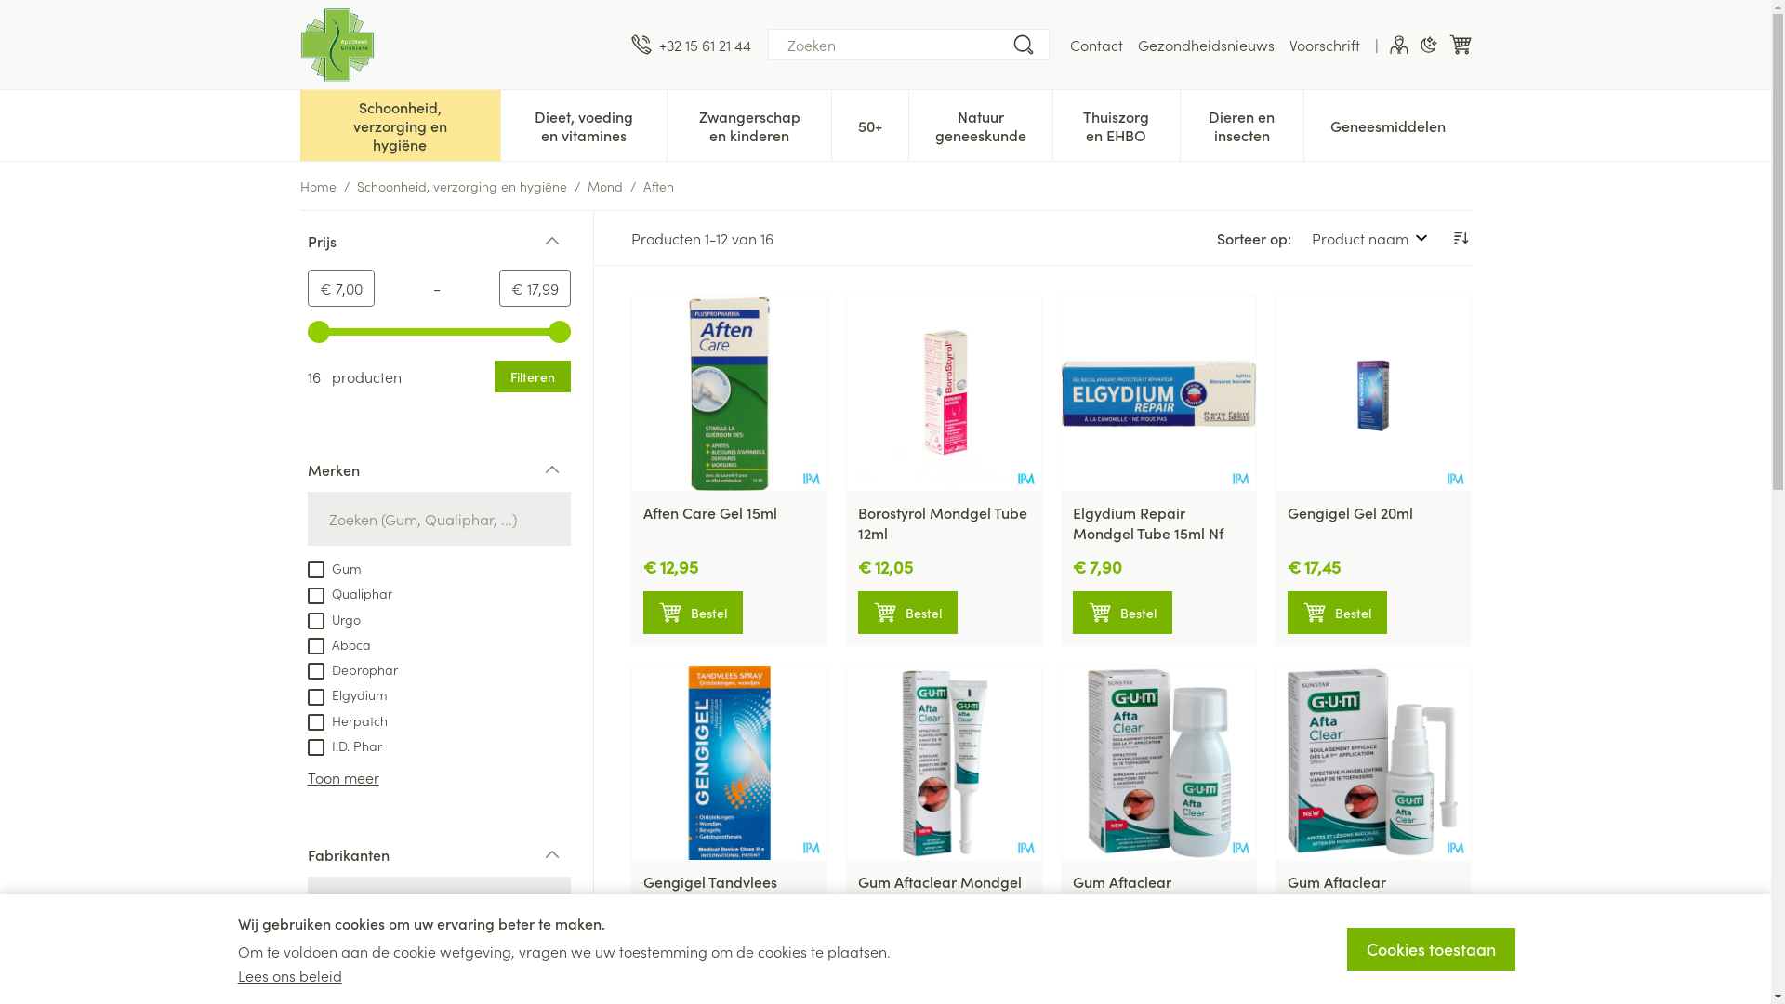 The height and width of the screenshot is (1004, 1785). I want to click on on, so click(315, 722).